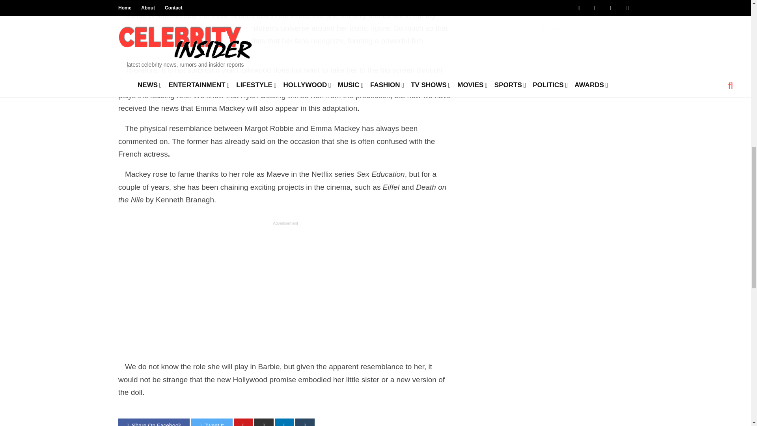  Describe the element at coordinates (264, 422) in the screenshot. I see `Share On Reddit` at that location.